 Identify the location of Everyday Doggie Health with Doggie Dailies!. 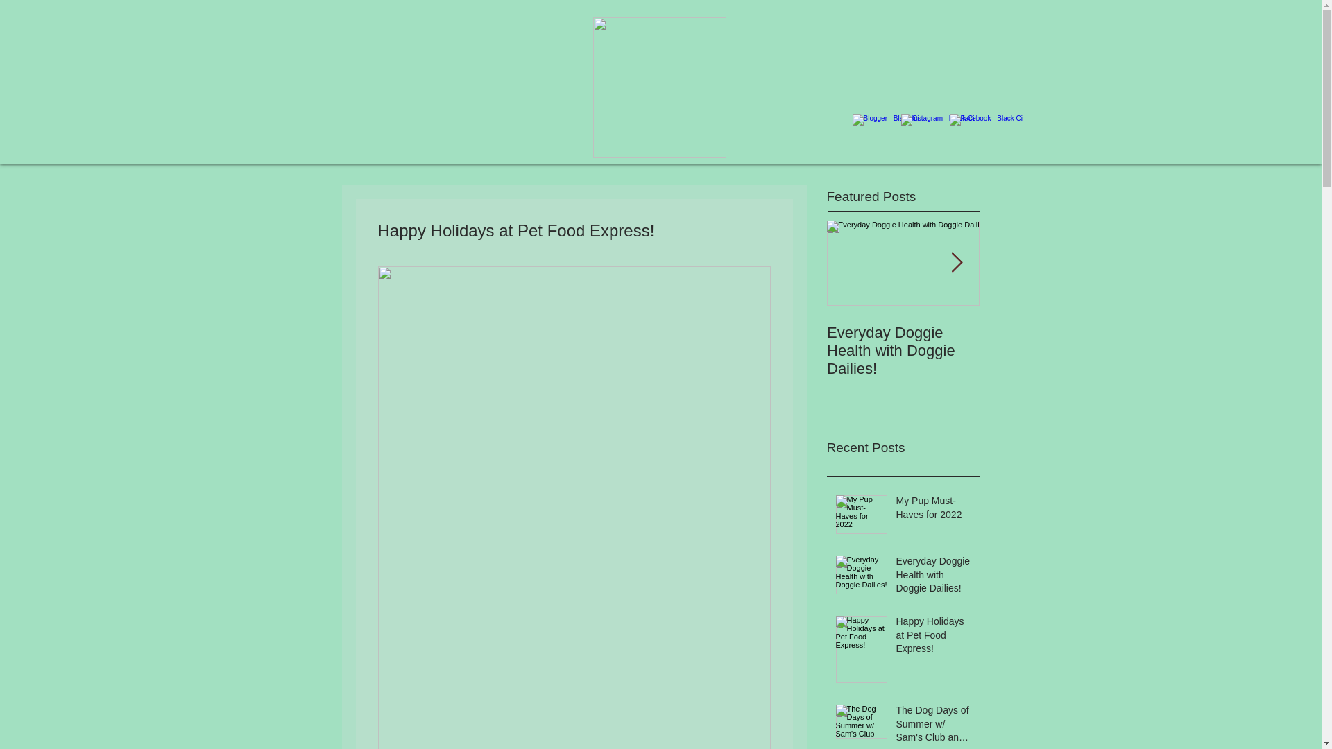
(903, 351).